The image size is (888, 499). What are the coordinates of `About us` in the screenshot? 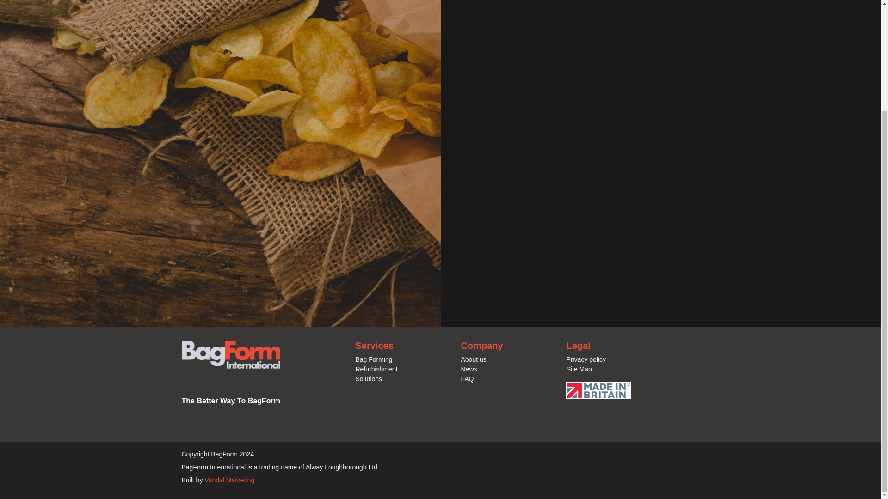 It's located at (473, 359).